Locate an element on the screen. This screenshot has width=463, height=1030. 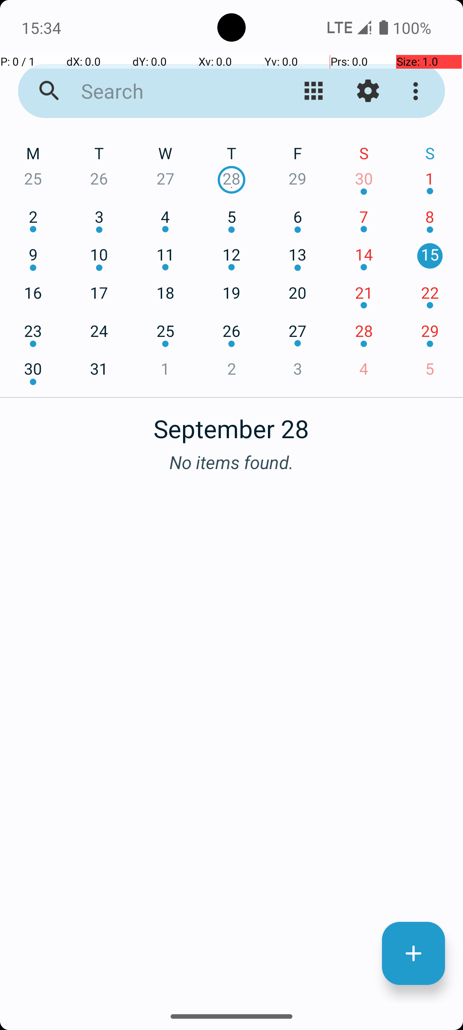
September 28 is located at coordinates (231, 424).